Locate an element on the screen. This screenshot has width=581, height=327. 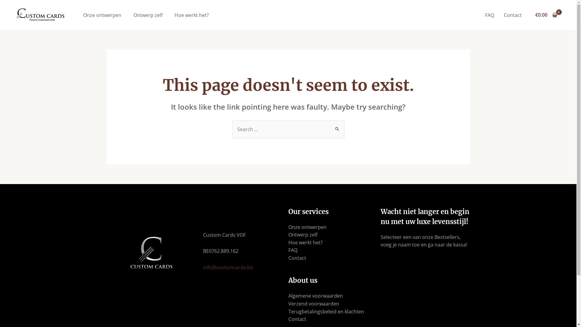
FAQ is located at coordinates (490, 15).